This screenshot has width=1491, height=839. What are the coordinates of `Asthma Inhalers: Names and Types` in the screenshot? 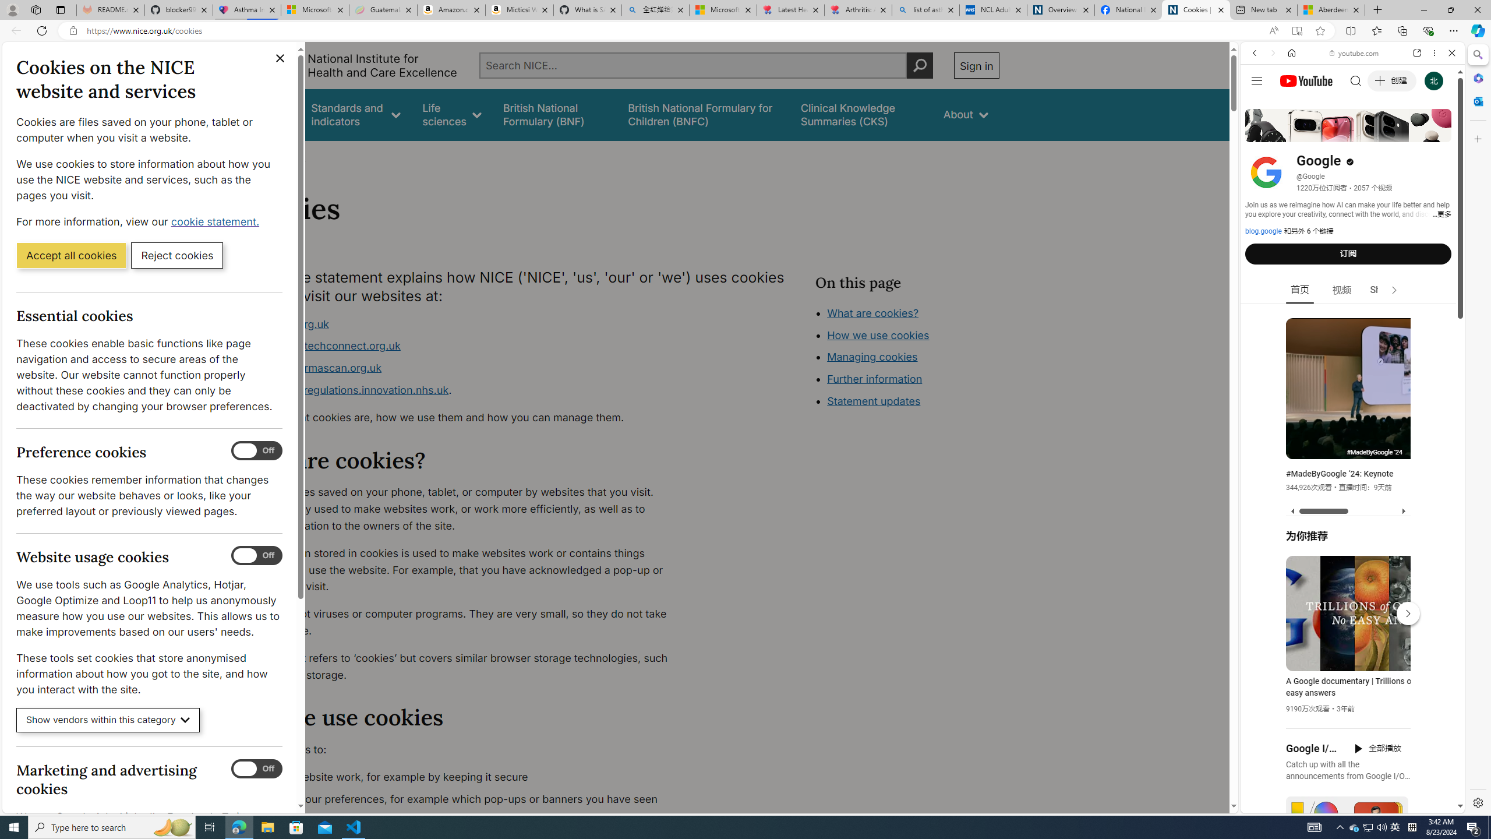 It's located at (246, 10).